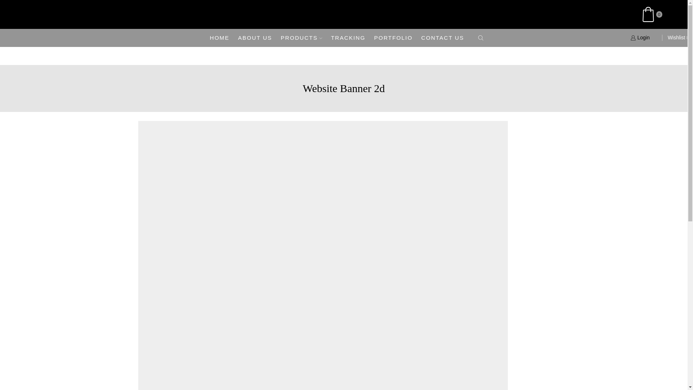 Image resolution: width=693 pixels, height=390 pixels. I want to click on Login, so click(644, 38).